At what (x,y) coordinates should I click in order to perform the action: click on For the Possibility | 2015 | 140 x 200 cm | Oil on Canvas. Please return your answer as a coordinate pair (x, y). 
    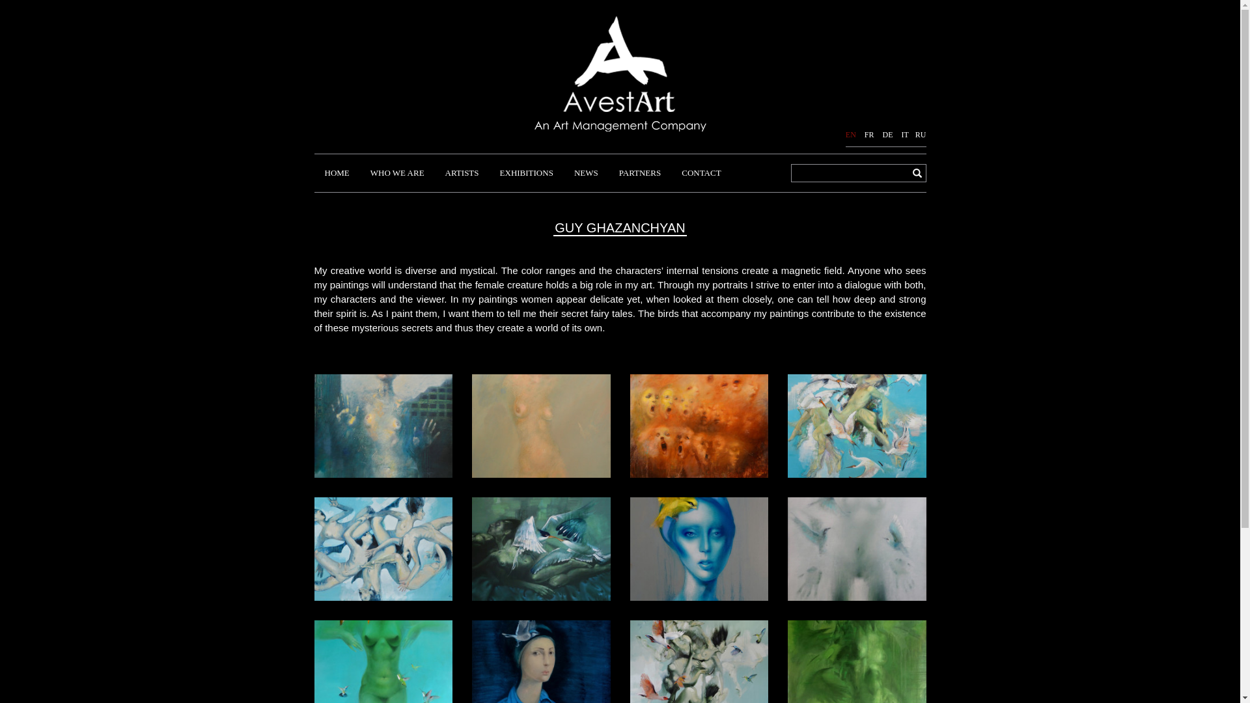
    Looking at the image, I should click on (383, 548).